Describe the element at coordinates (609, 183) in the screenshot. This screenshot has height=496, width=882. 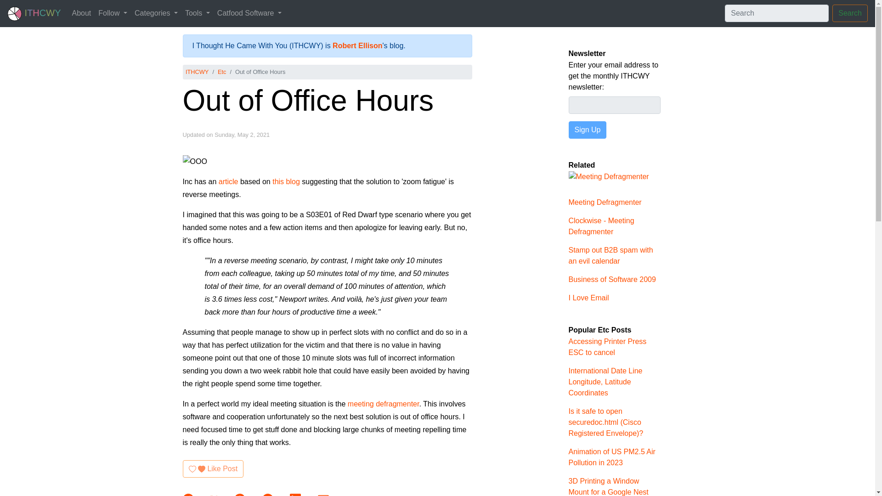
I see `Meeting Defragmenter` at that location.